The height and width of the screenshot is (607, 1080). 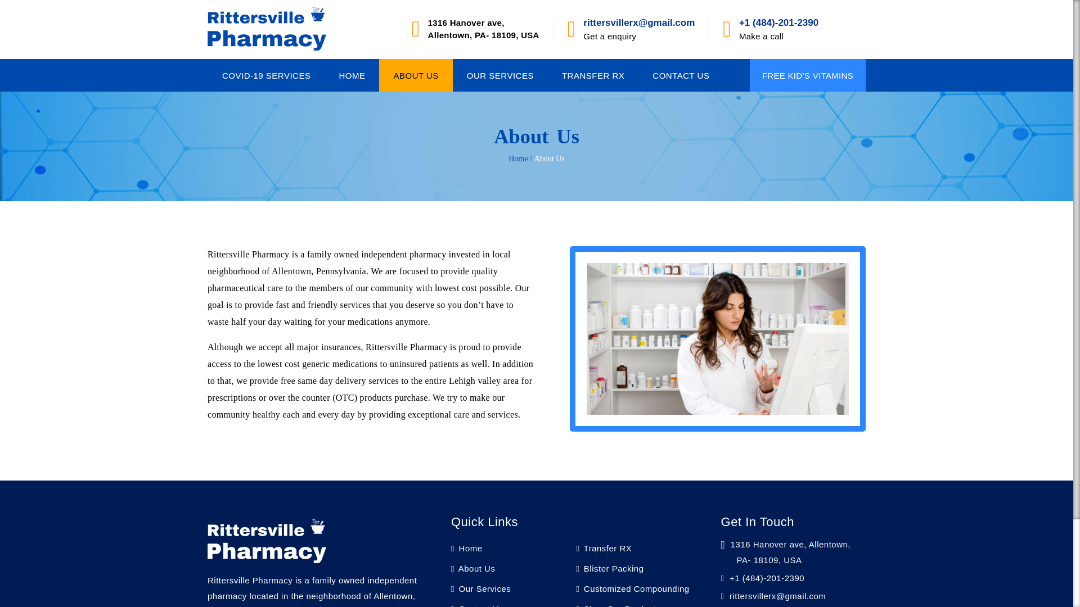 I want to click on Our Services, so click(x=481, y=588).